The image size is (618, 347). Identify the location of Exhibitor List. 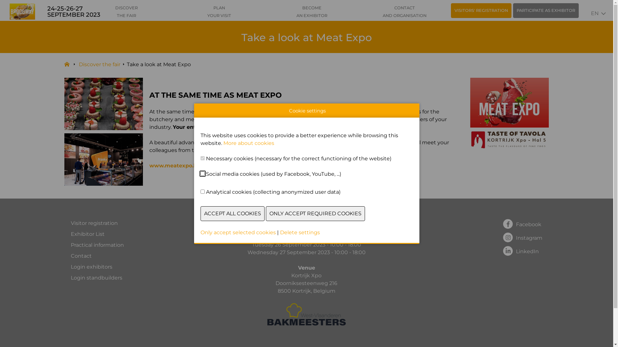
(97, 234).